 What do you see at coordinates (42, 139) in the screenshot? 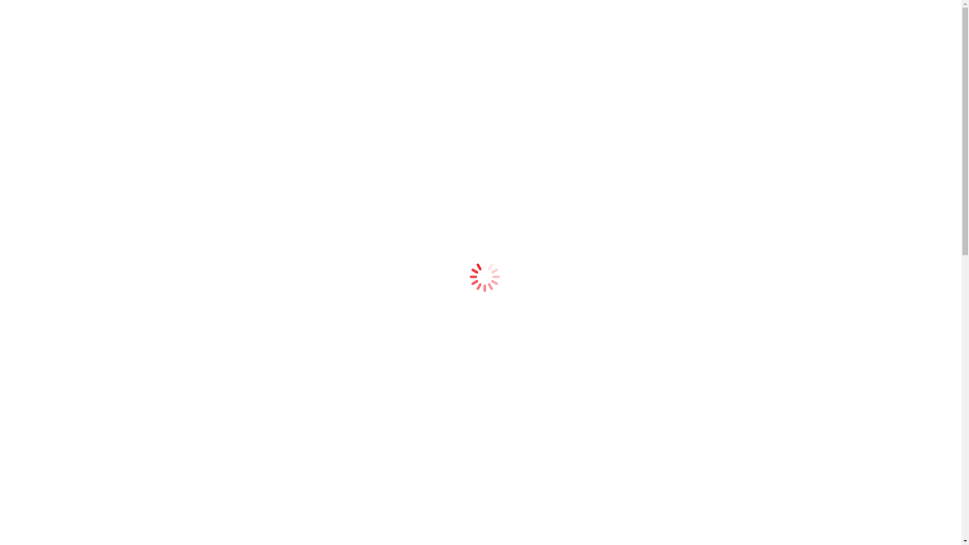
I see `Naslovna` at bounding box center [42, 139].